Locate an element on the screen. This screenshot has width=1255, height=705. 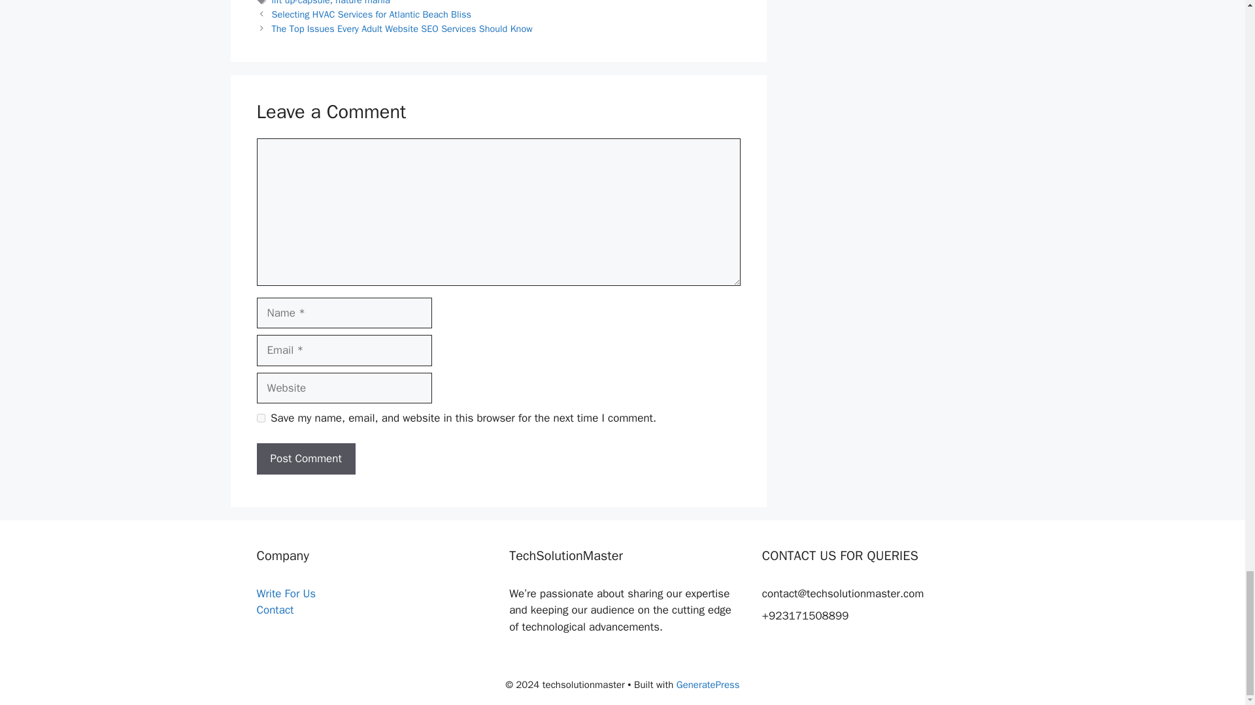
Selecting HVAC Services for Atlantic Beach Bliss is located at coordinates (371, 14).